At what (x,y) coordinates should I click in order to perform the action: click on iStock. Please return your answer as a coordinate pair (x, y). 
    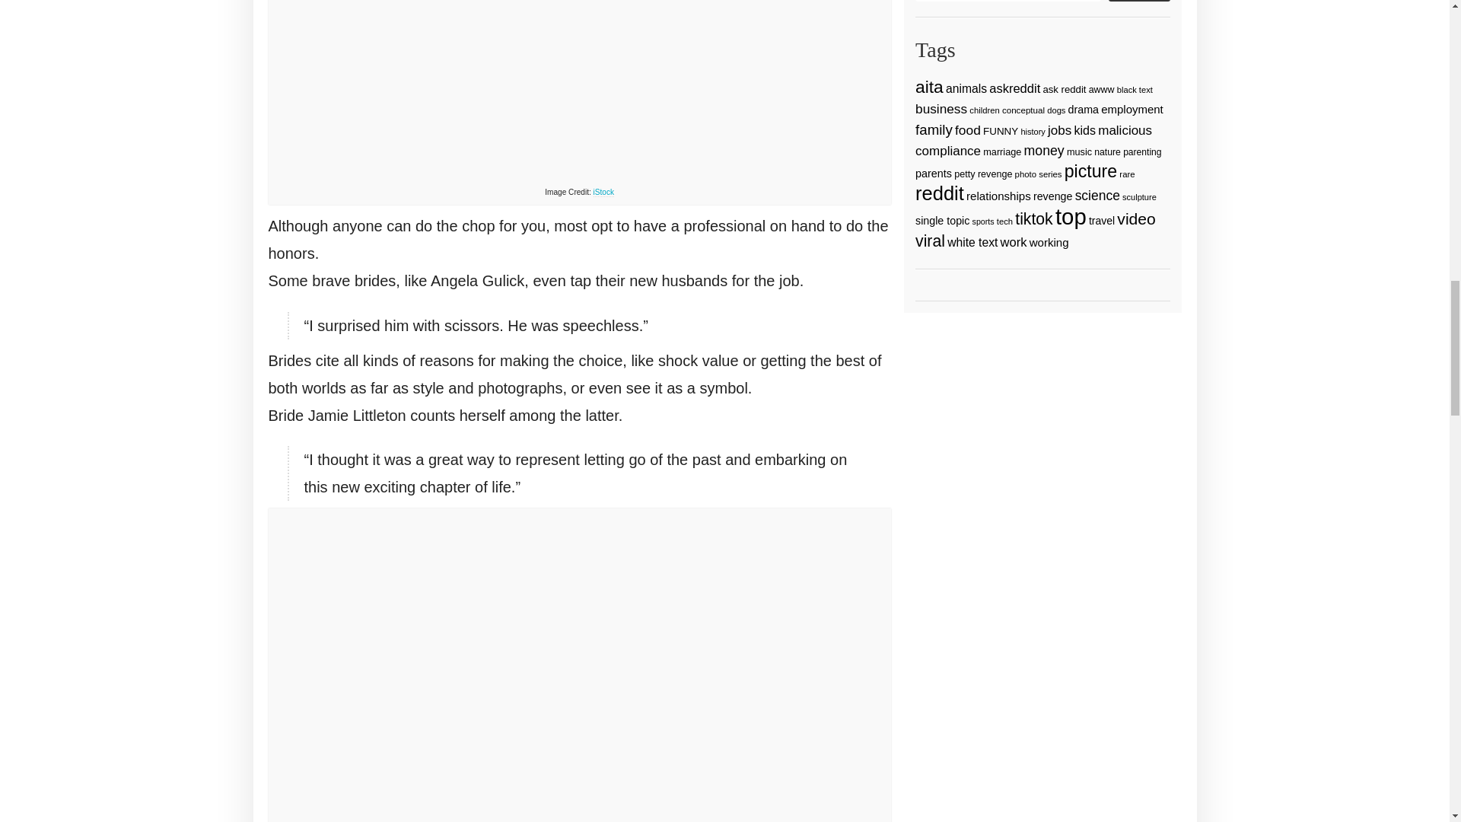
    Looking at the image, I should click on (603, 193).